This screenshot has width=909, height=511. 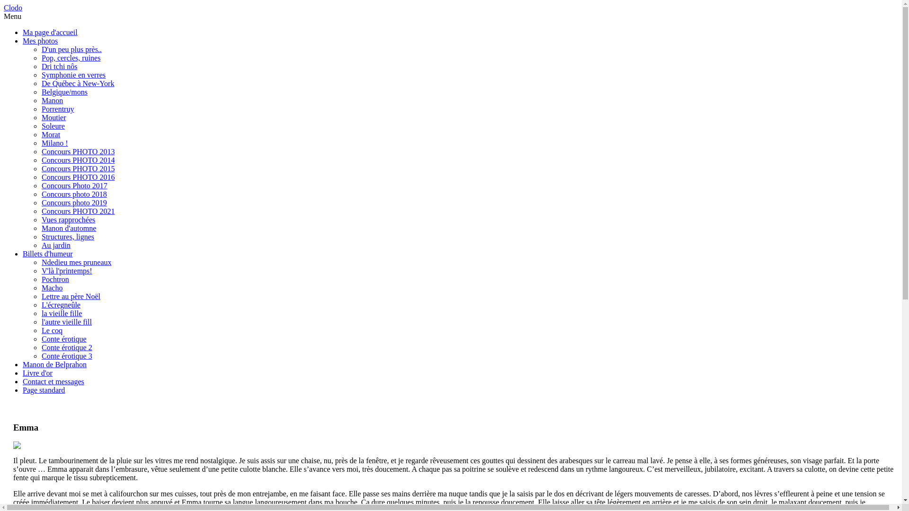 What do you see at coordinates (78, 151) in the screenshot?
I see `Concours PHOTO 2013` at bounding box center [78, 151].